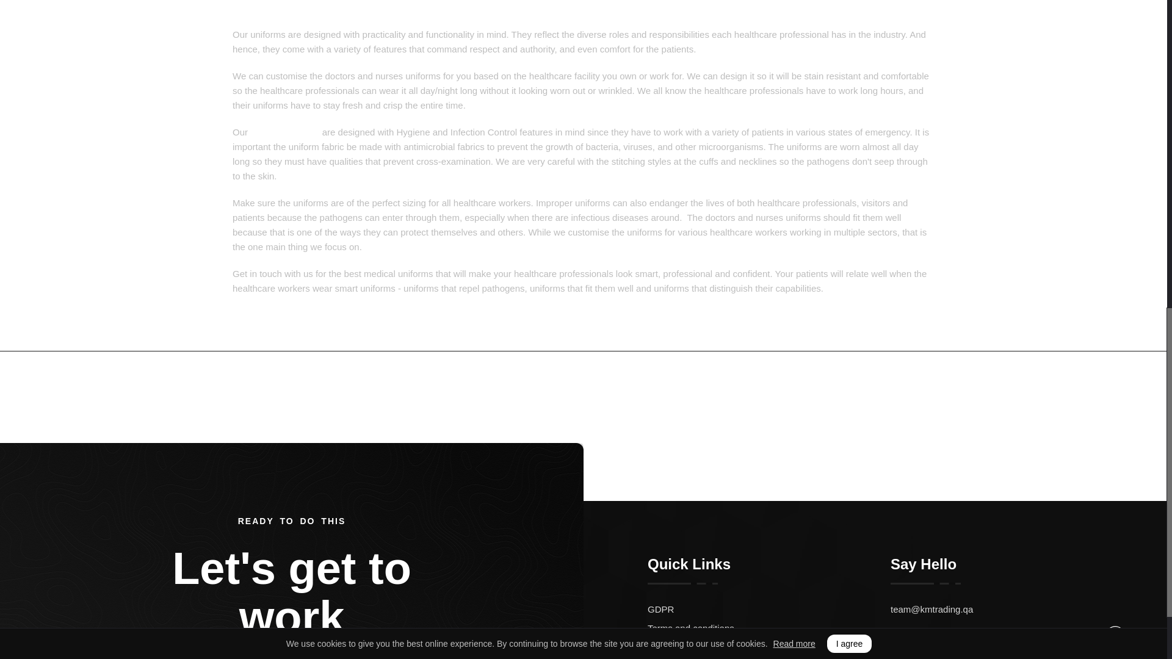 Image resolution: width=1172 pixels, height=659 pixels. What do you see at coordinates (769, 609) in the screenshot?
I see `GDPR` at bounding box center [769, 609].